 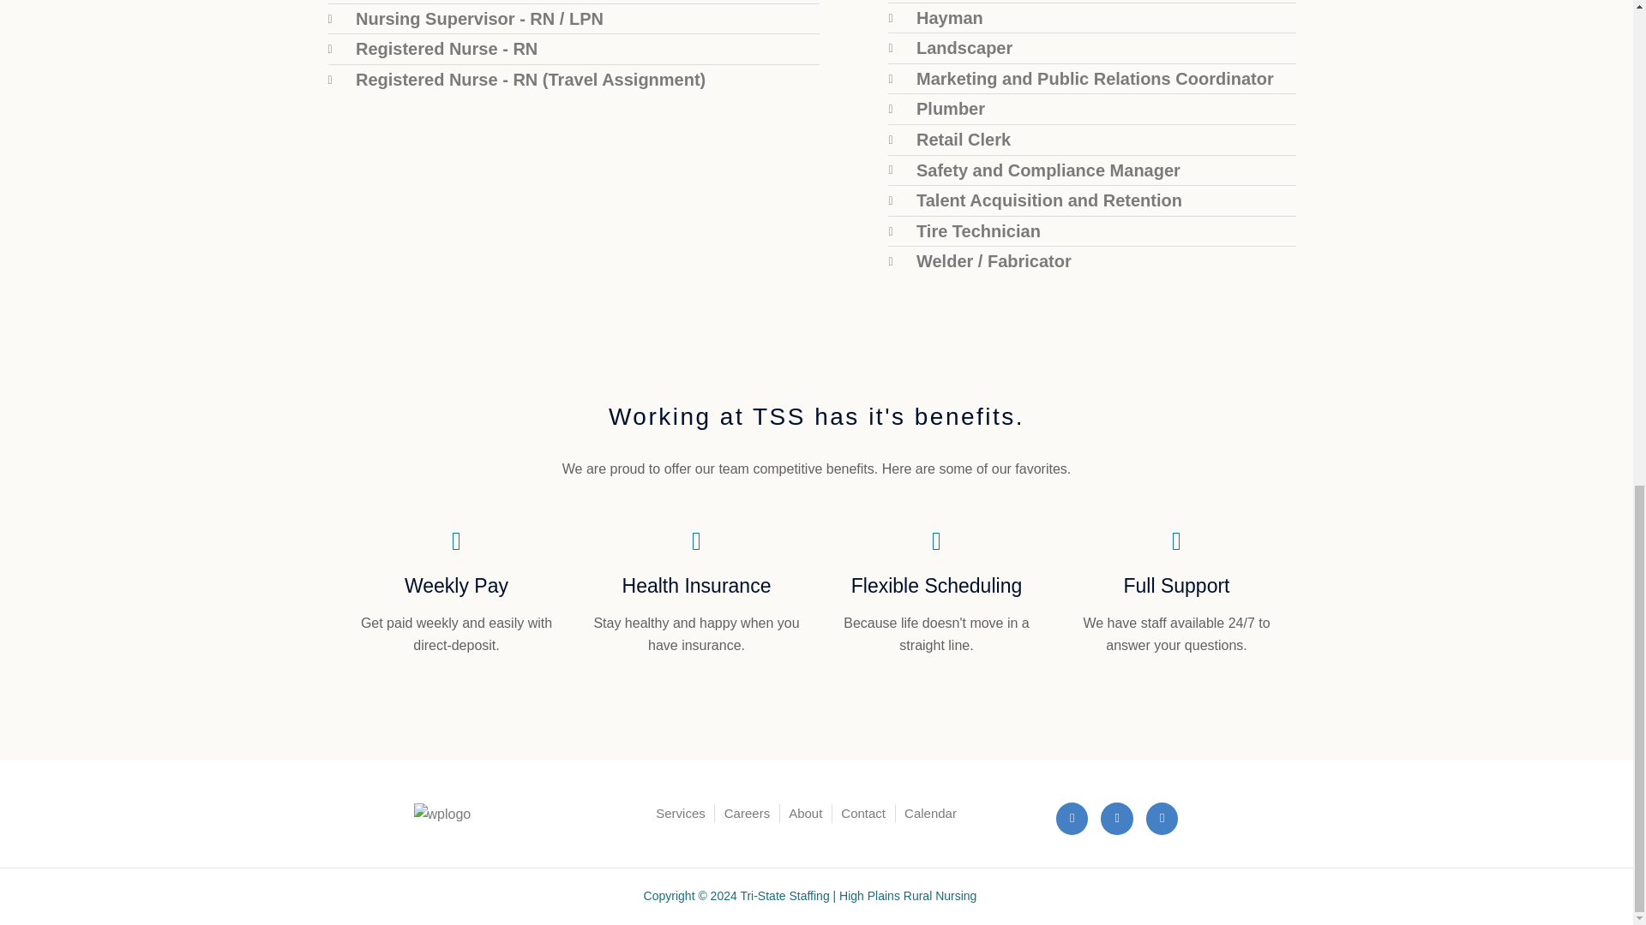 What do you see at coordinates (1092, 201) in the screenshot?
I see `Talent Acquisition and Retention` at bounding box center [1092, 201].